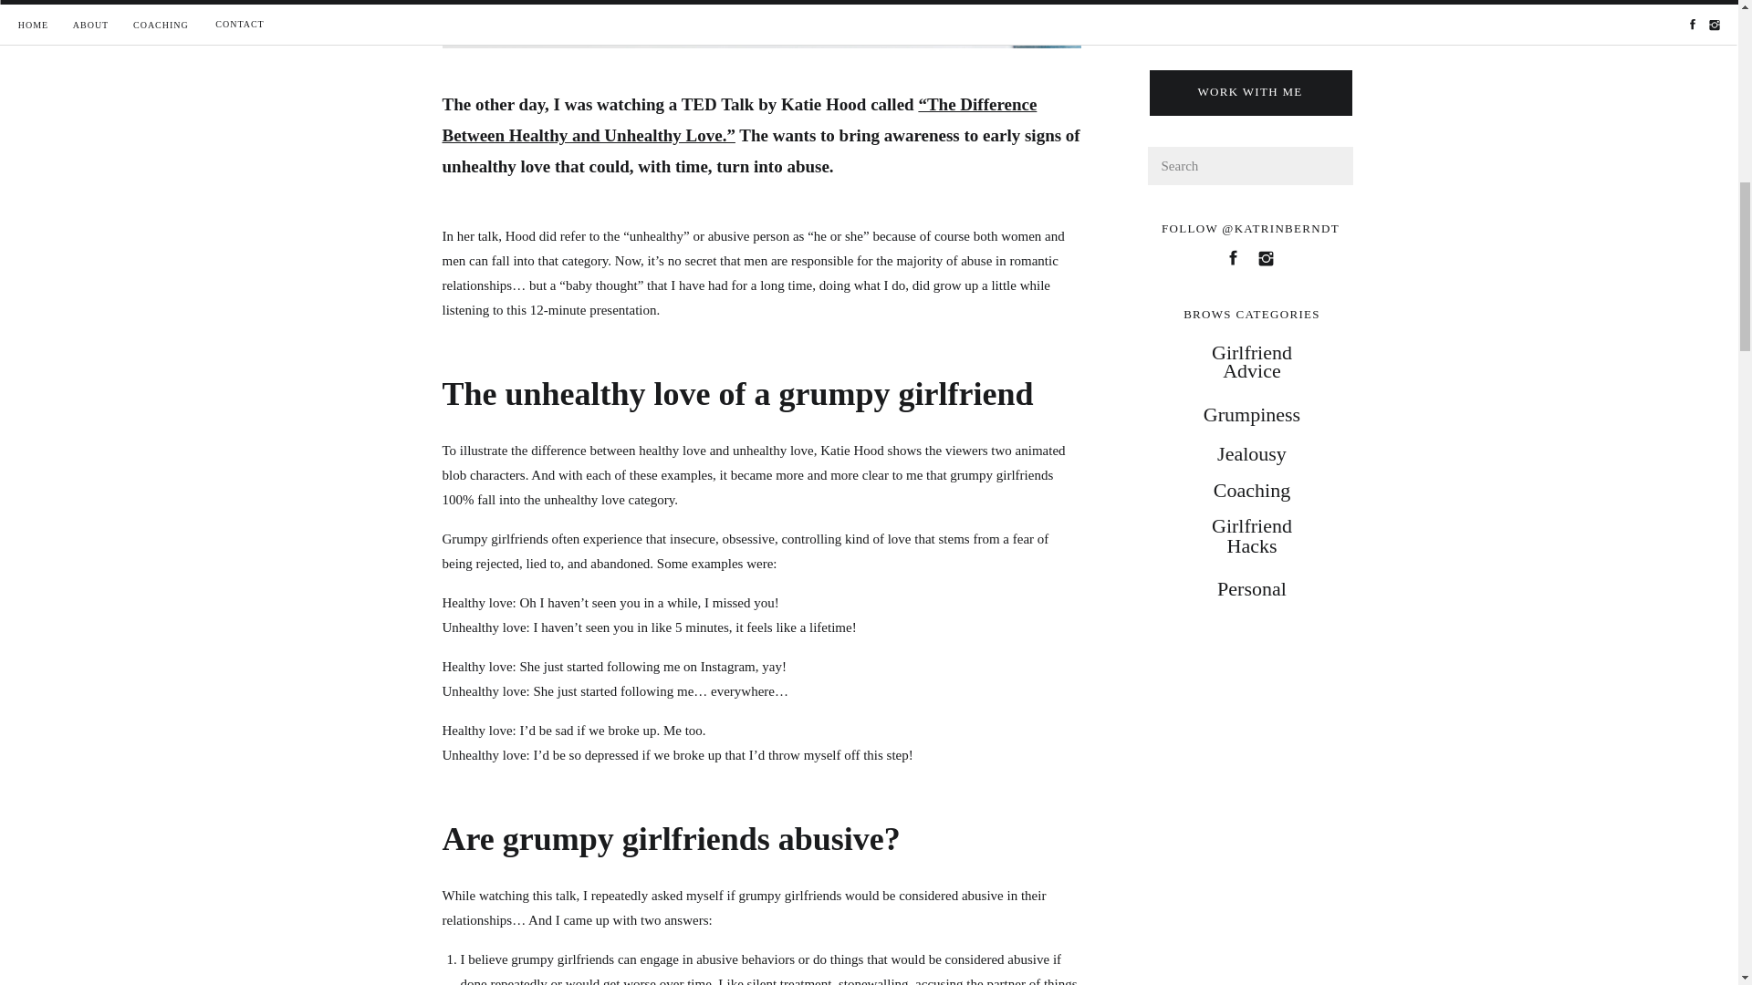 The height and width of the screenshot is (985, 1752). Describe the element at coordinates (1251, 487) in the screenshot. I see `Coaching` at that location.